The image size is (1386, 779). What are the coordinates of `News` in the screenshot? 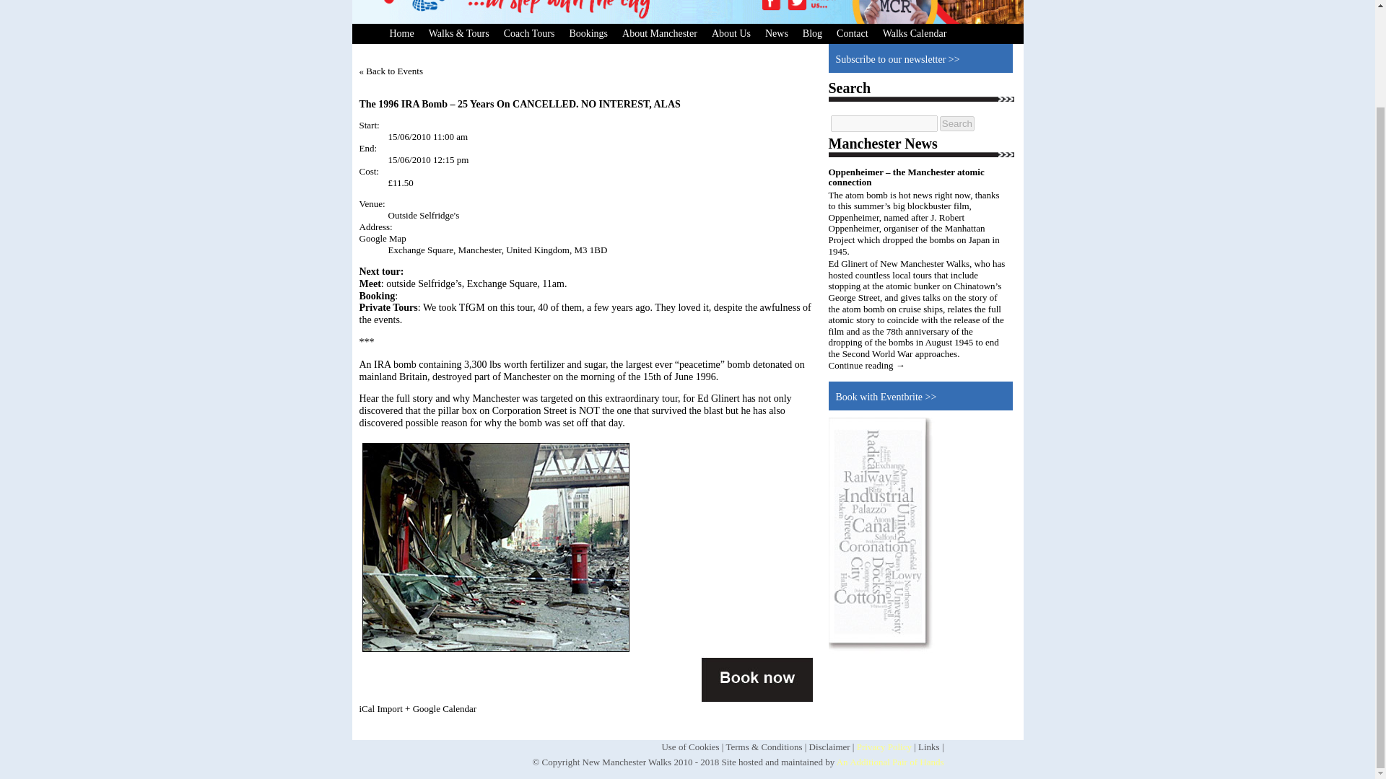 It's located at (777, 33).